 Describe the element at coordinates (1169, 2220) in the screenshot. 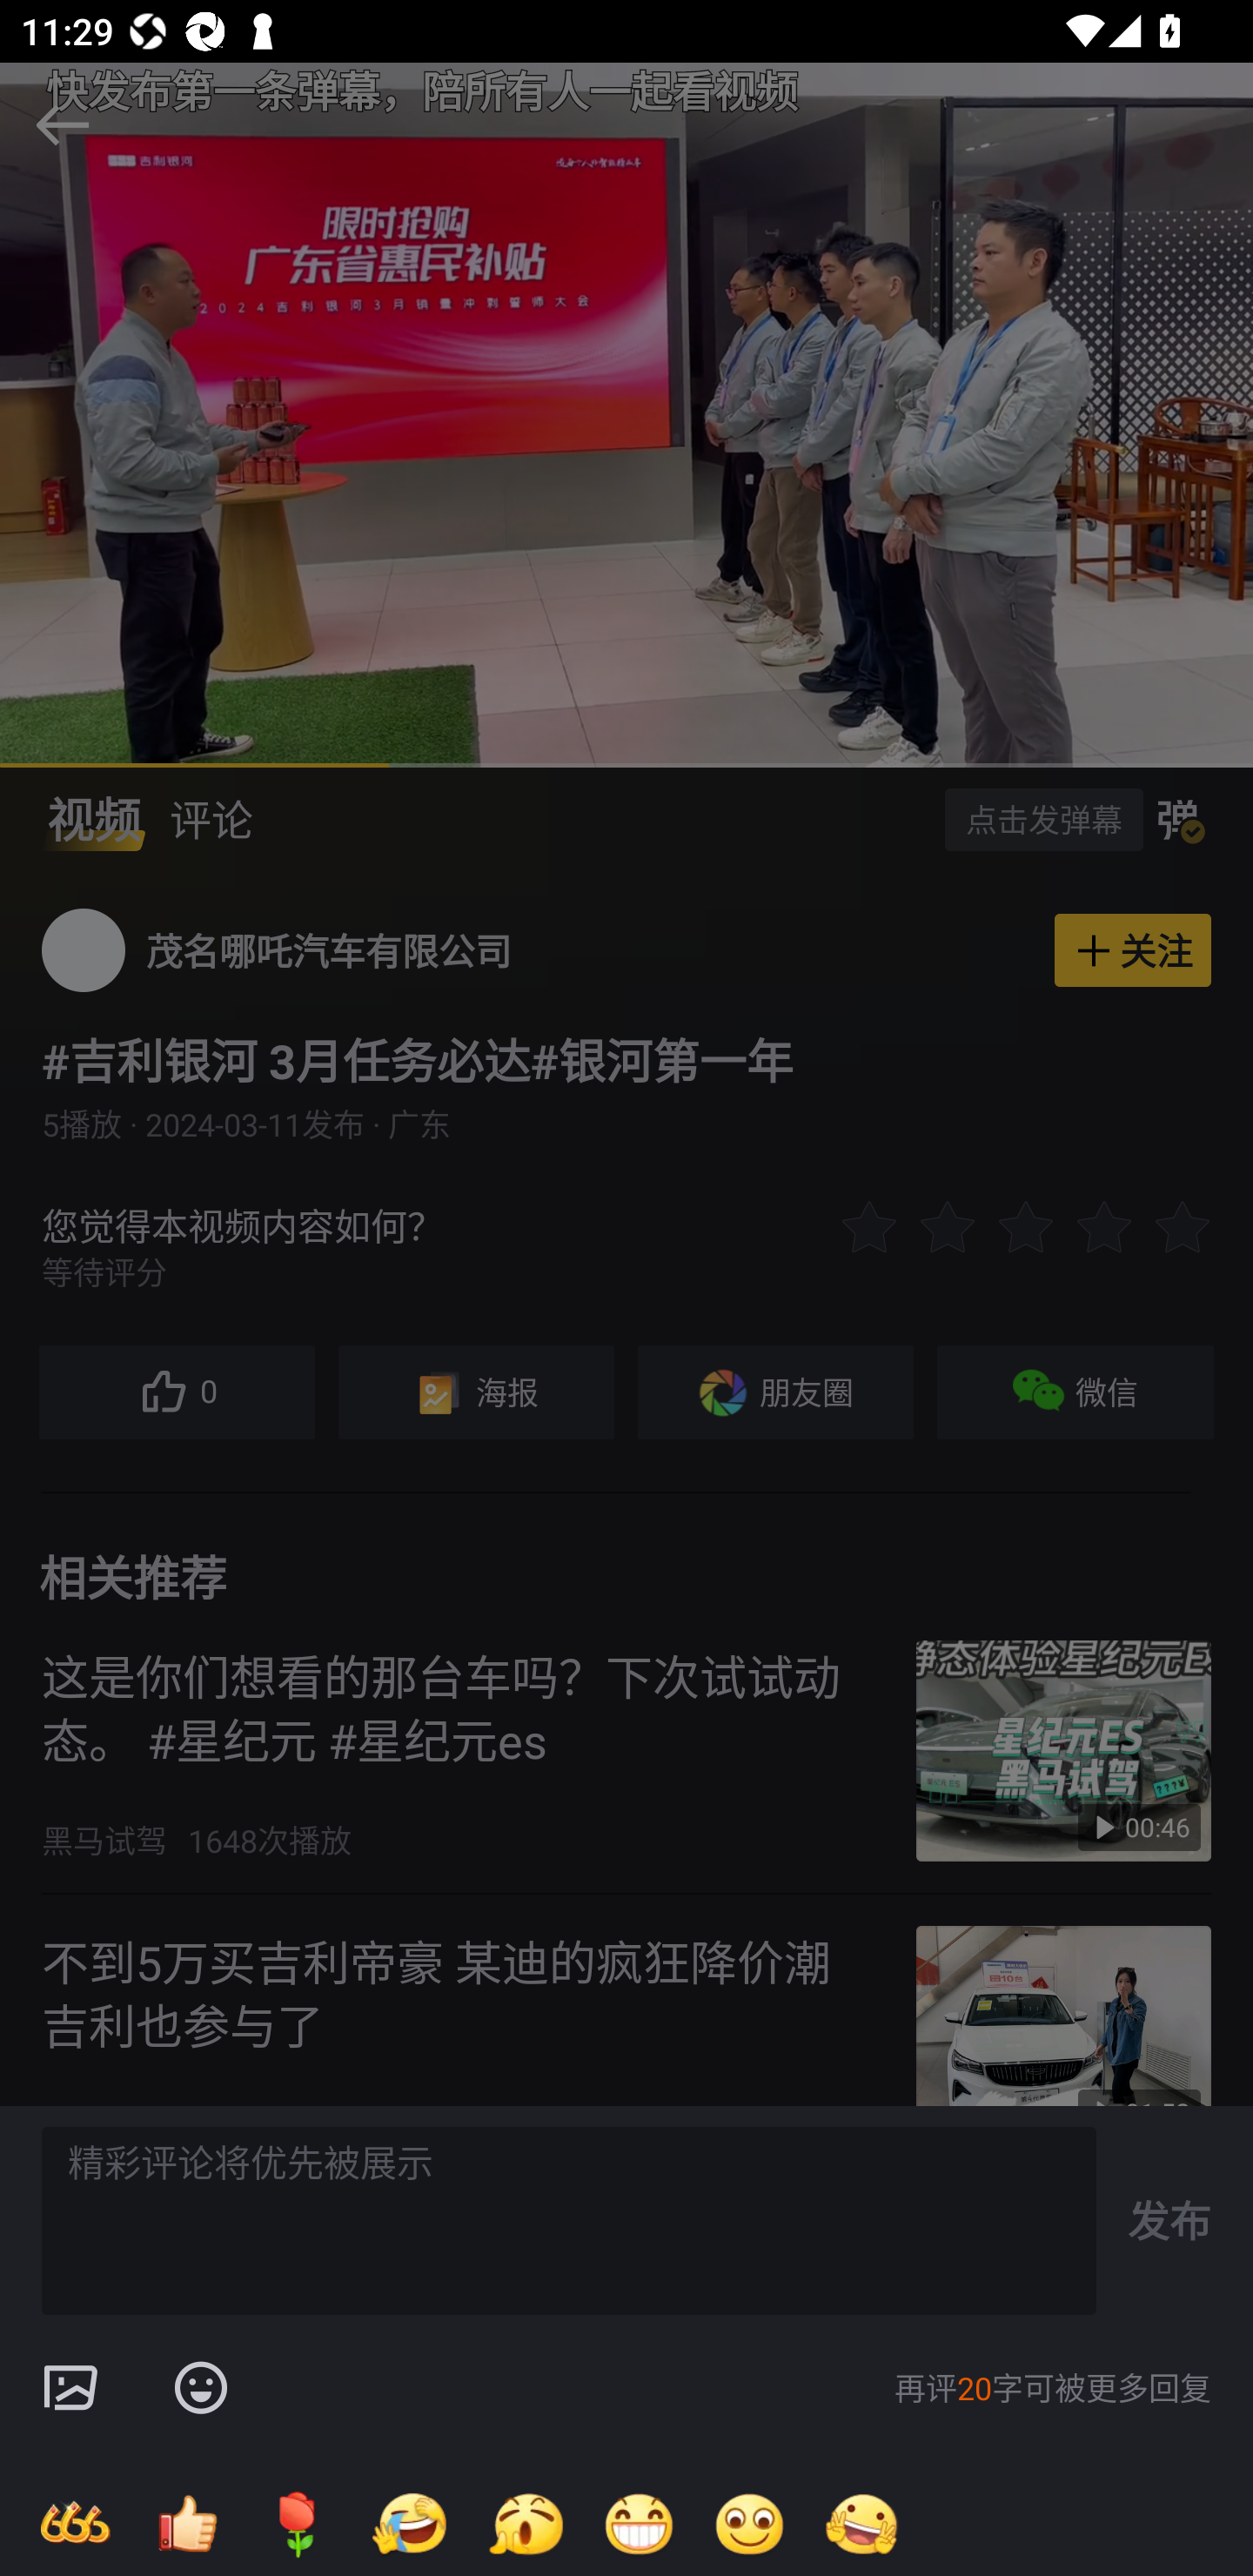

I see `发布` at that location.